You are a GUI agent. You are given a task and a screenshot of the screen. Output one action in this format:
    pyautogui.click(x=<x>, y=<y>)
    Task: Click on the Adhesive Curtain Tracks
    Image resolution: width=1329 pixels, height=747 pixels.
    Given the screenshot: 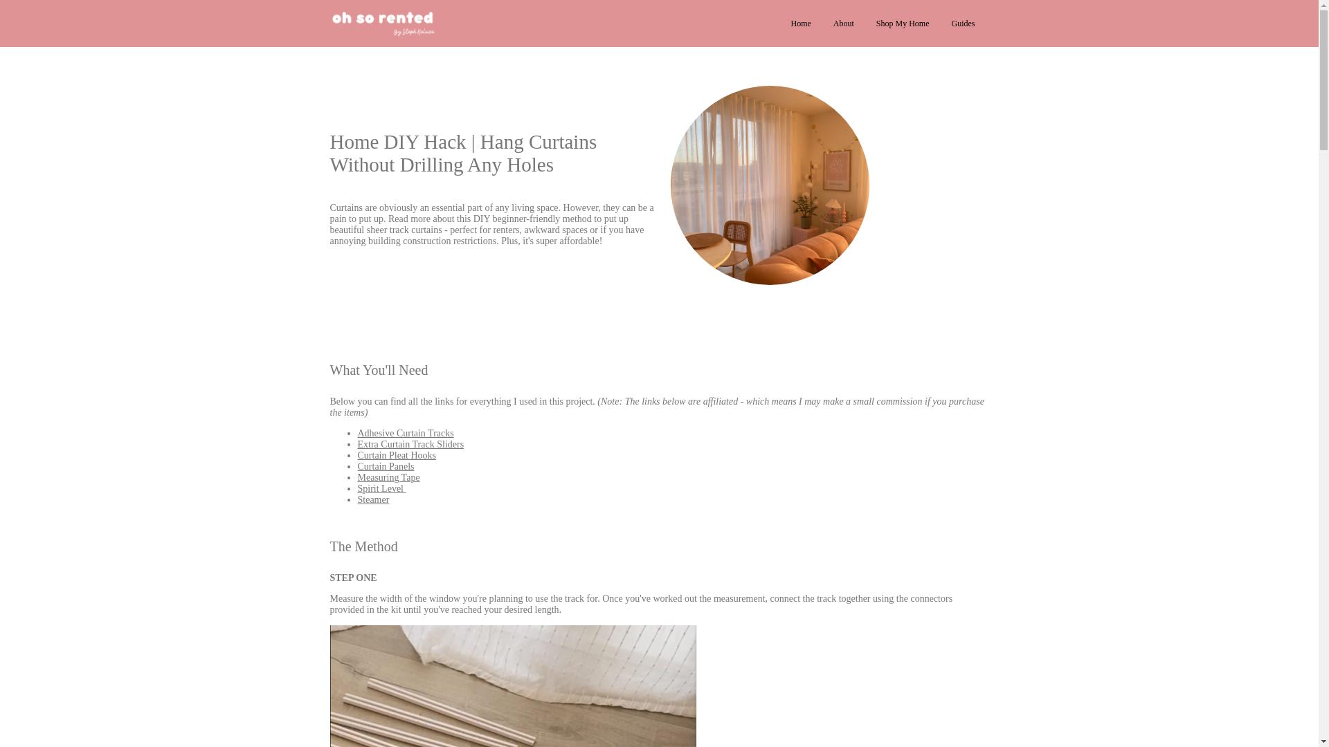 What is the action you would take?
    pyautogui.click(x=405, y=433)
    